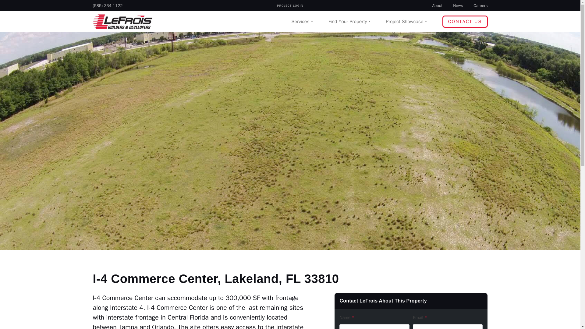  I want to click on Call Us, so click(107, 5).